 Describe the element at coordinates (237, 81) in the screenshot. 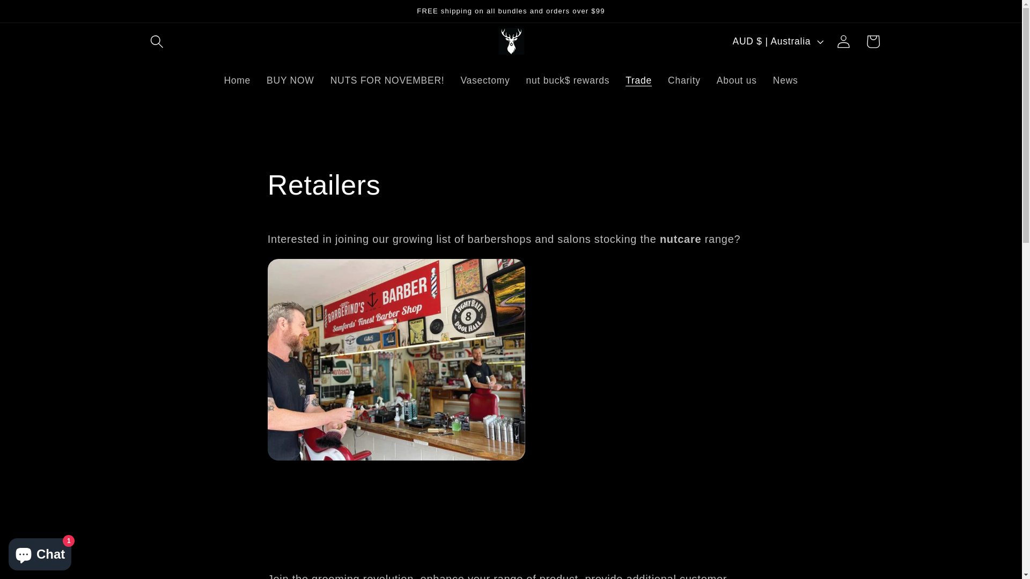

I see `Home` at that location.